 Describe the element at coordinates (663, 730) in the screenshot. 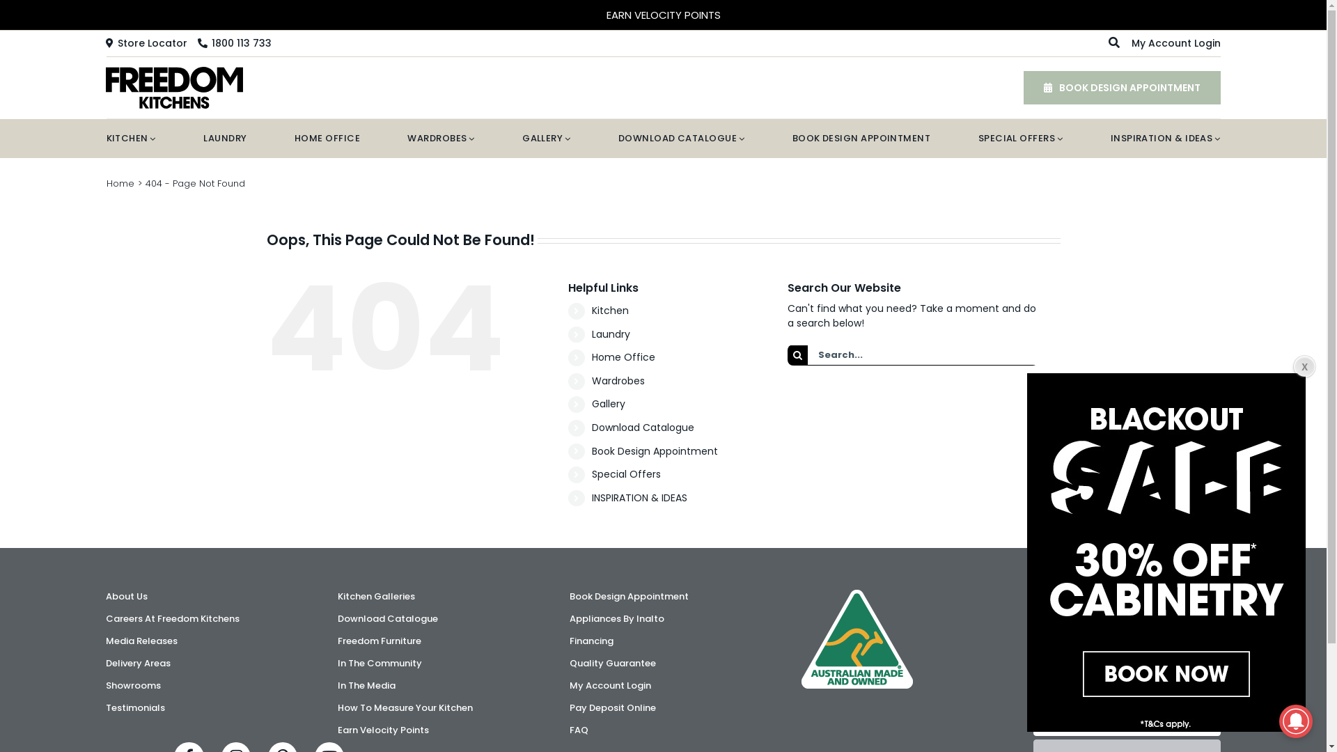

I see `FAQ` at that location.